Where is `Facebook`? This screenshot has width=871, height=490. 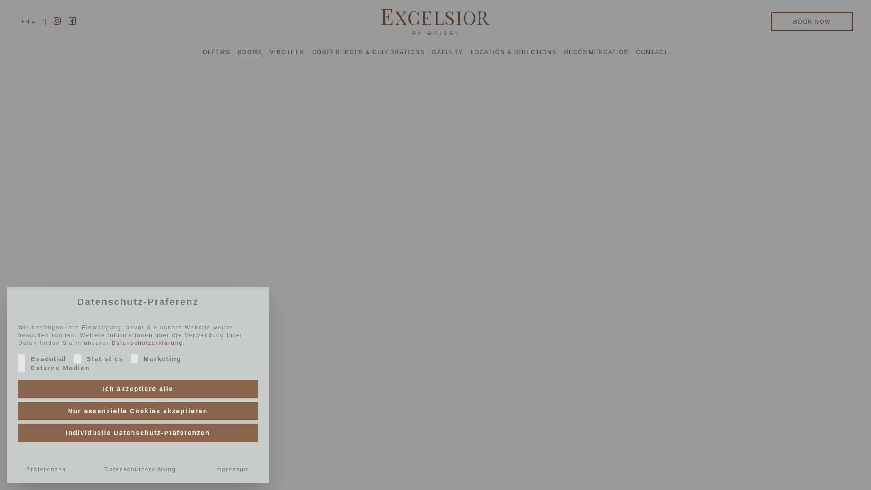 Facebook is located at coordinates (72, 21).